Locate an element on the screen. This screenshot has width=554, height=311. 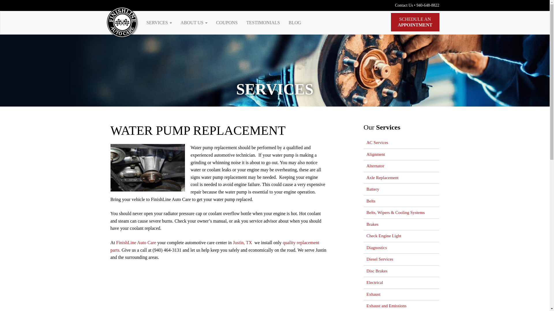
About Us is located at coordinates (194, 22).